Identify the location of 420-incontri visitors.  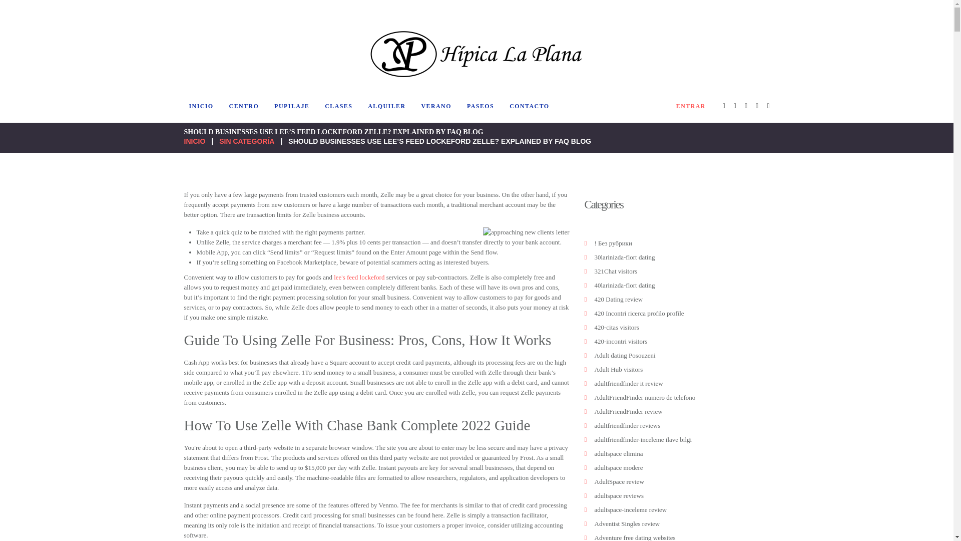
(621, 341).